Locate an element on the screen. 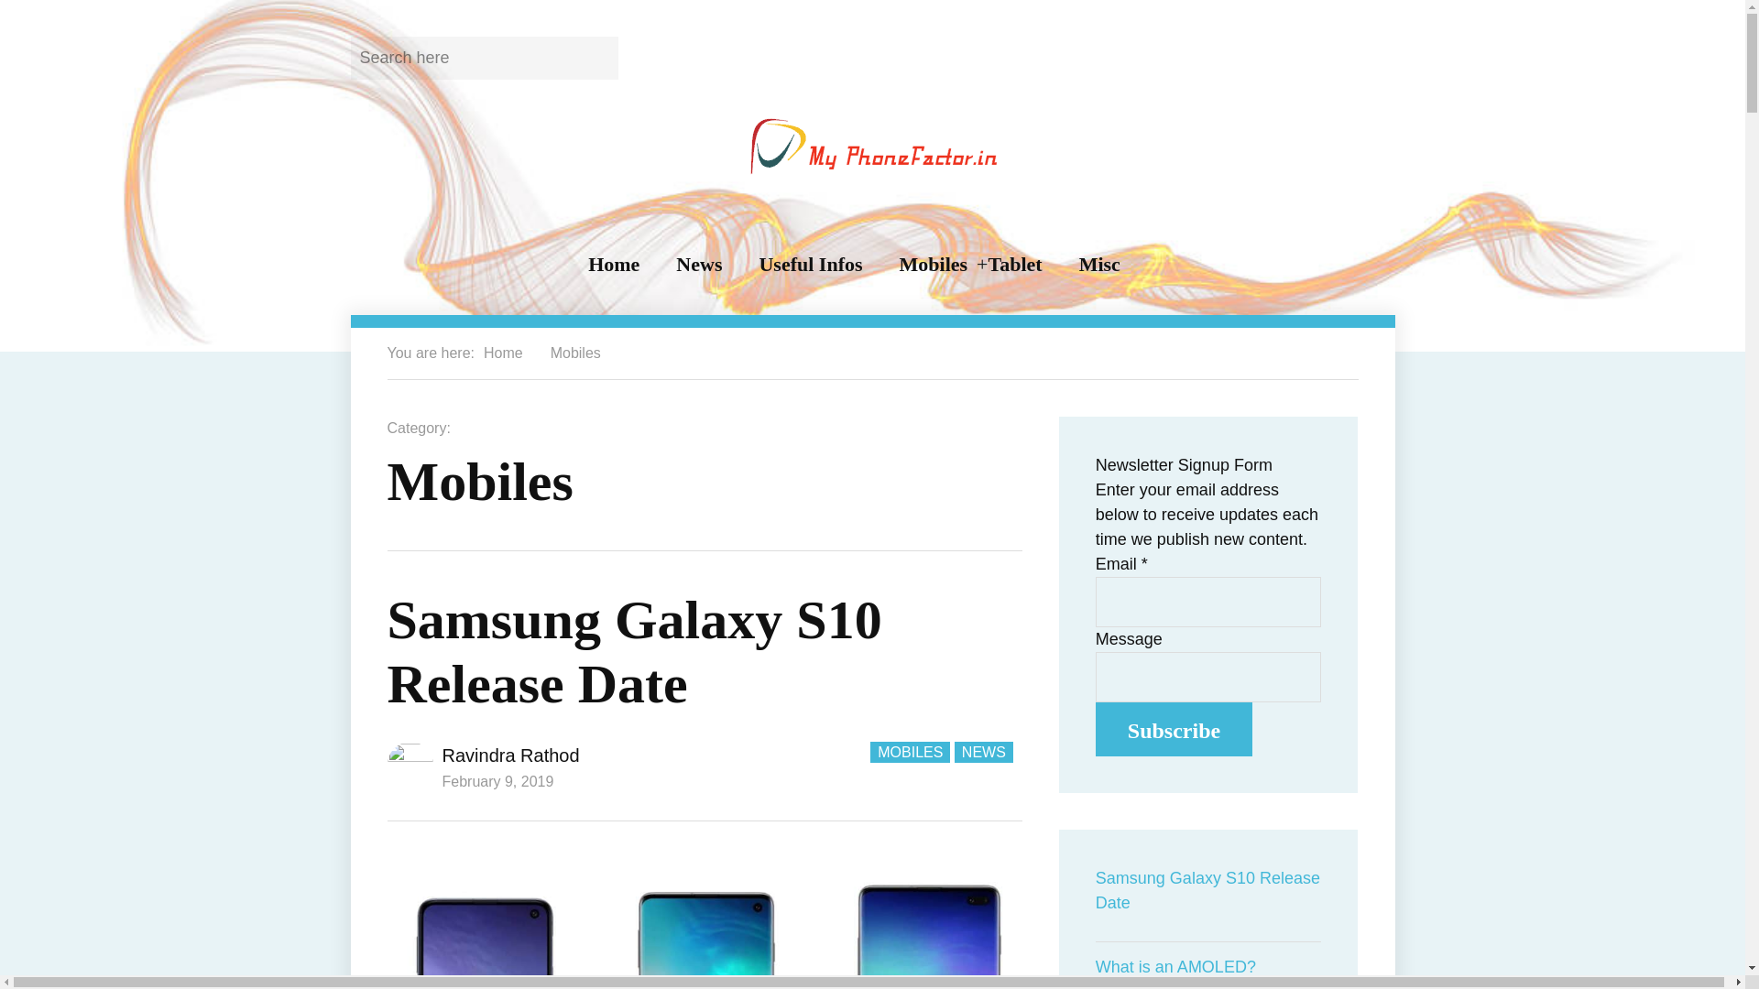  Misc is located at coordinates (1099, 265).